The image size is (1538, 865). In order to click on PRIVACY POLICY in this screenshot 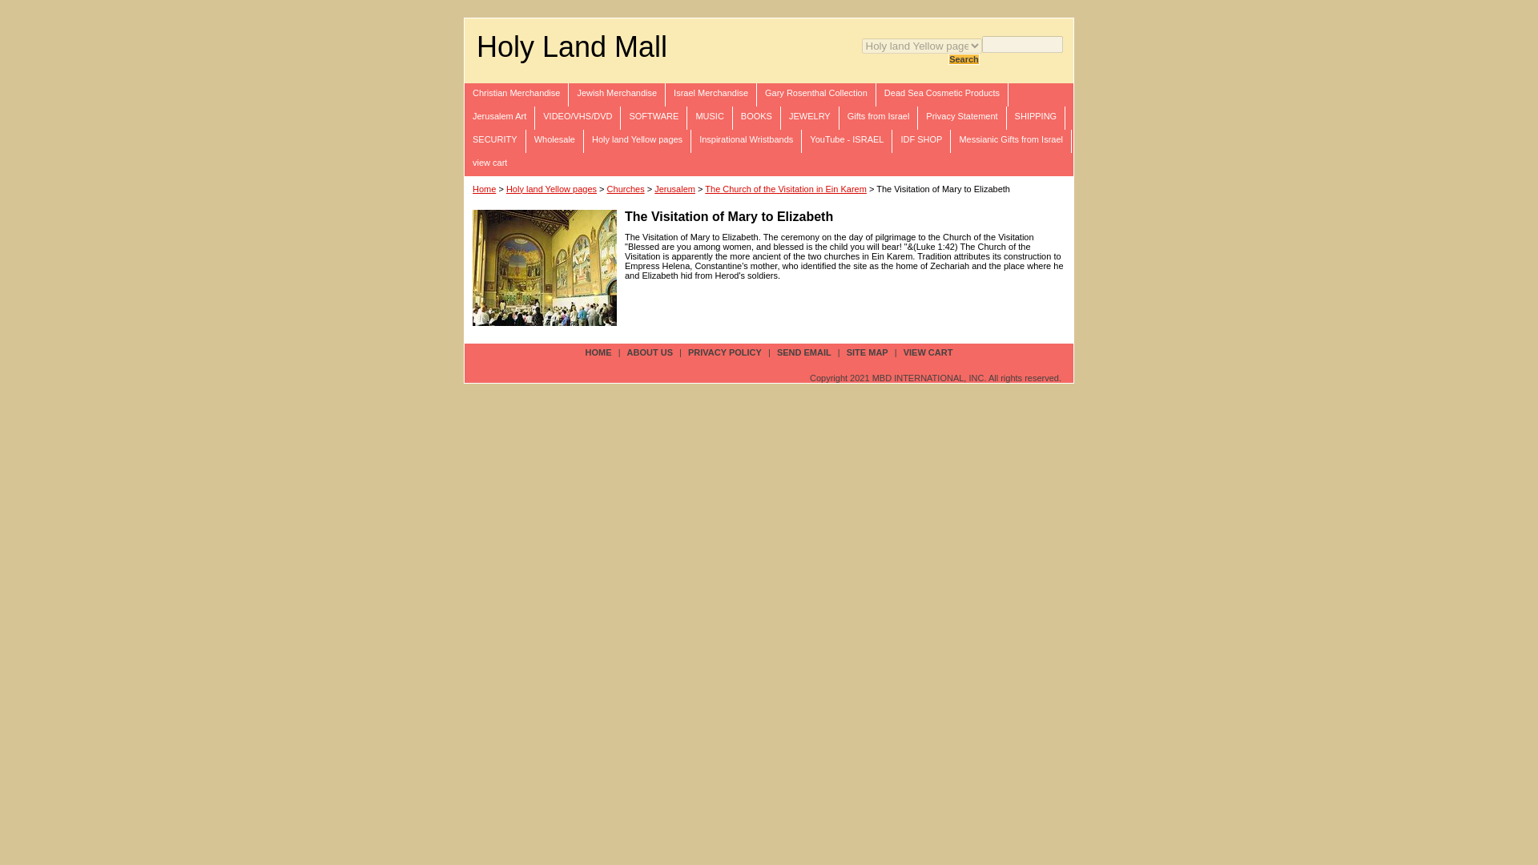, I will do `click(725, 352)`.